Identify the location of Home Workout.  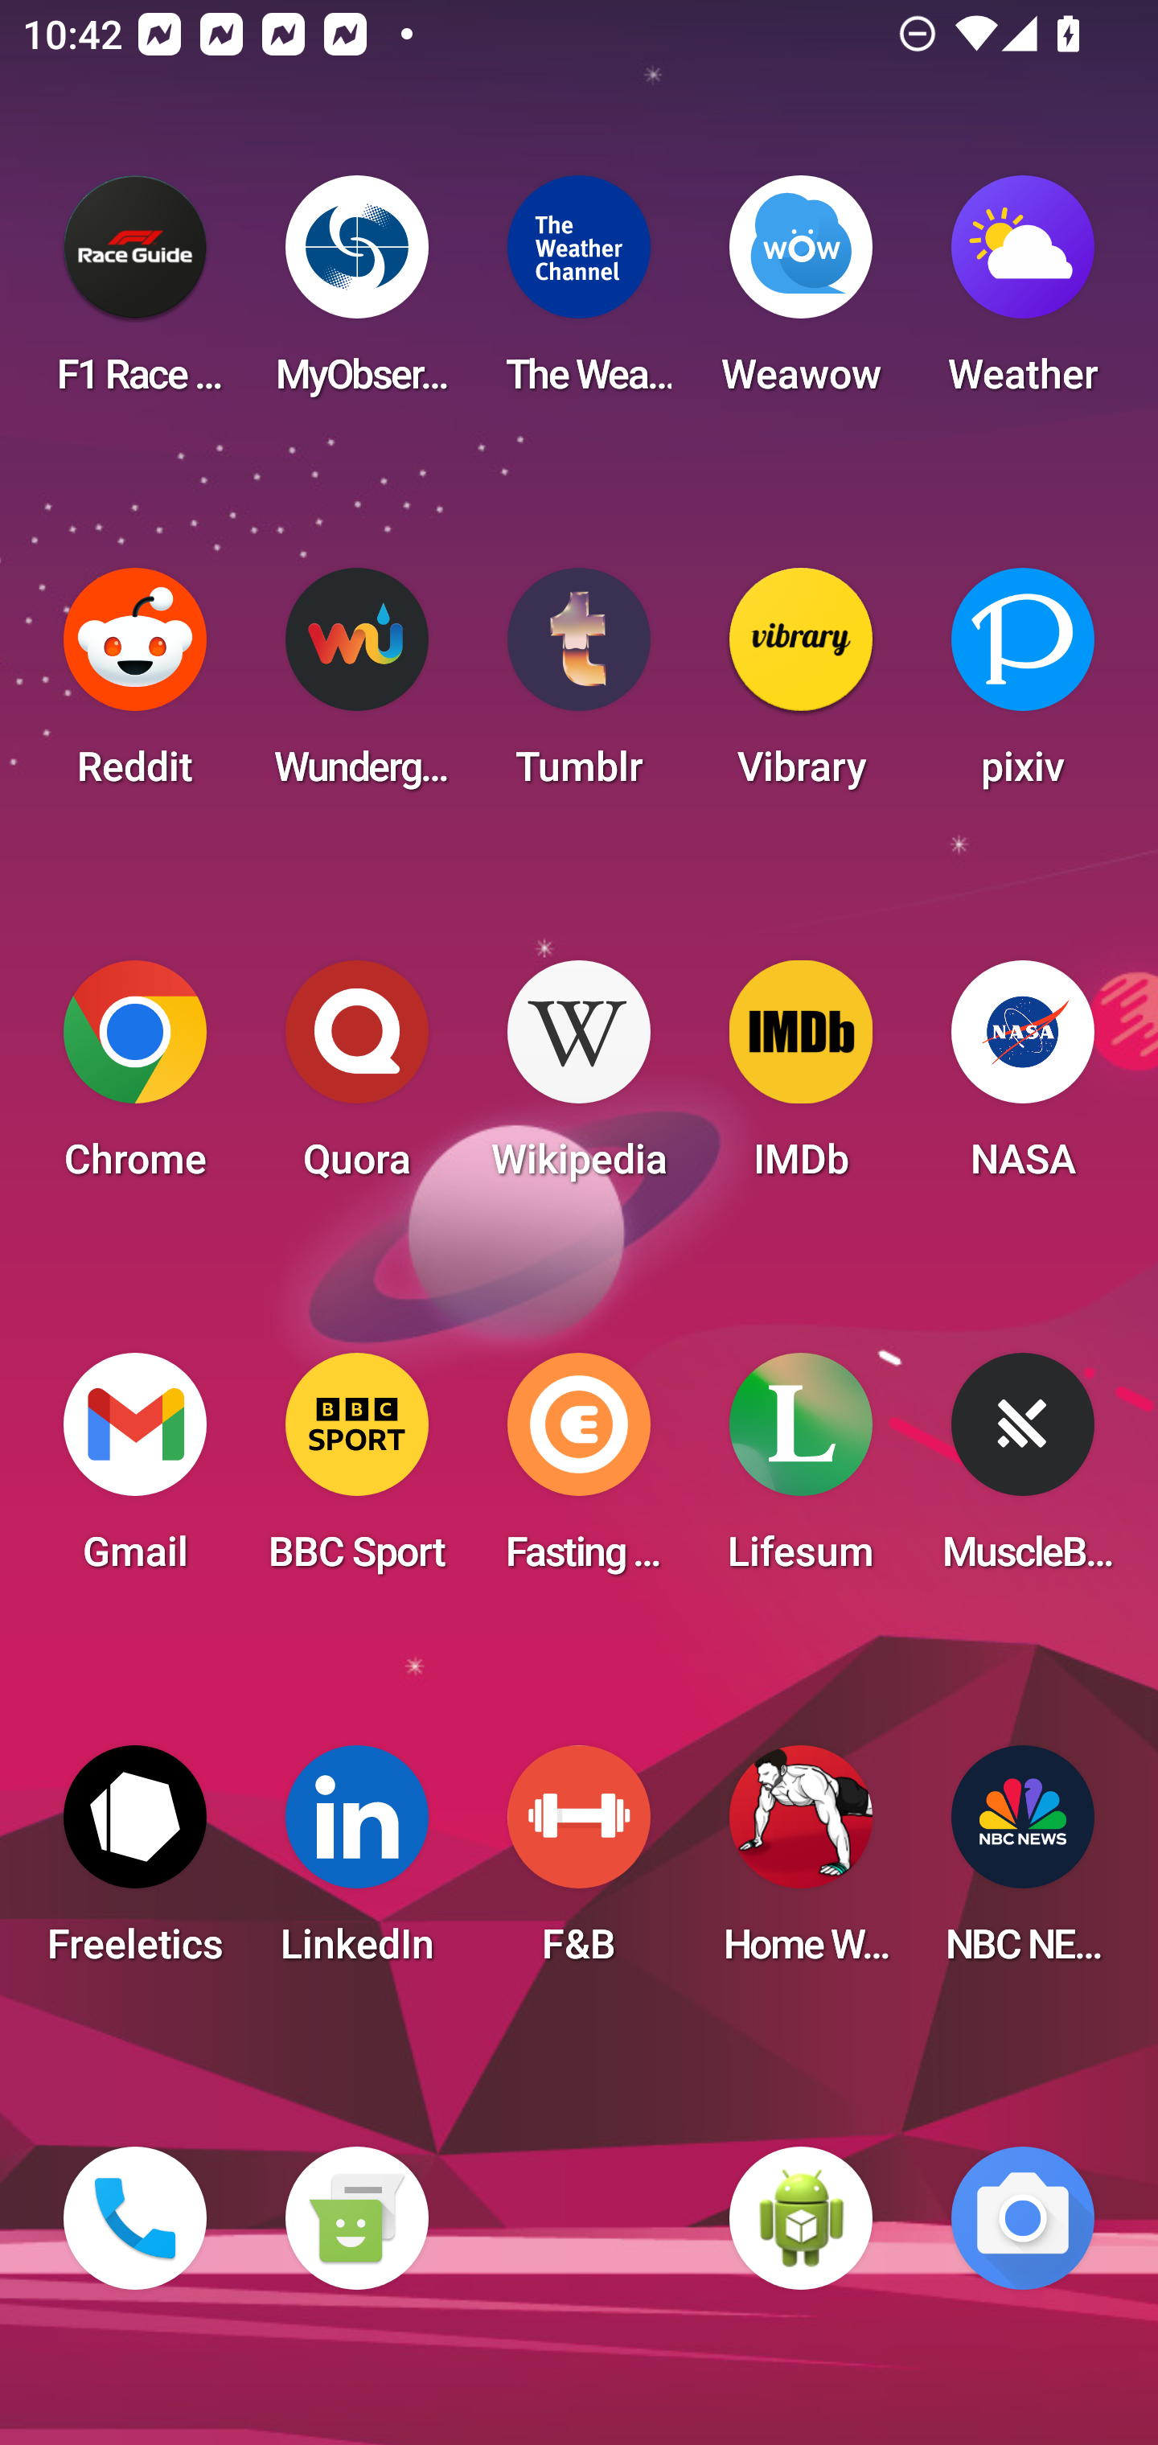
(801, 1864).